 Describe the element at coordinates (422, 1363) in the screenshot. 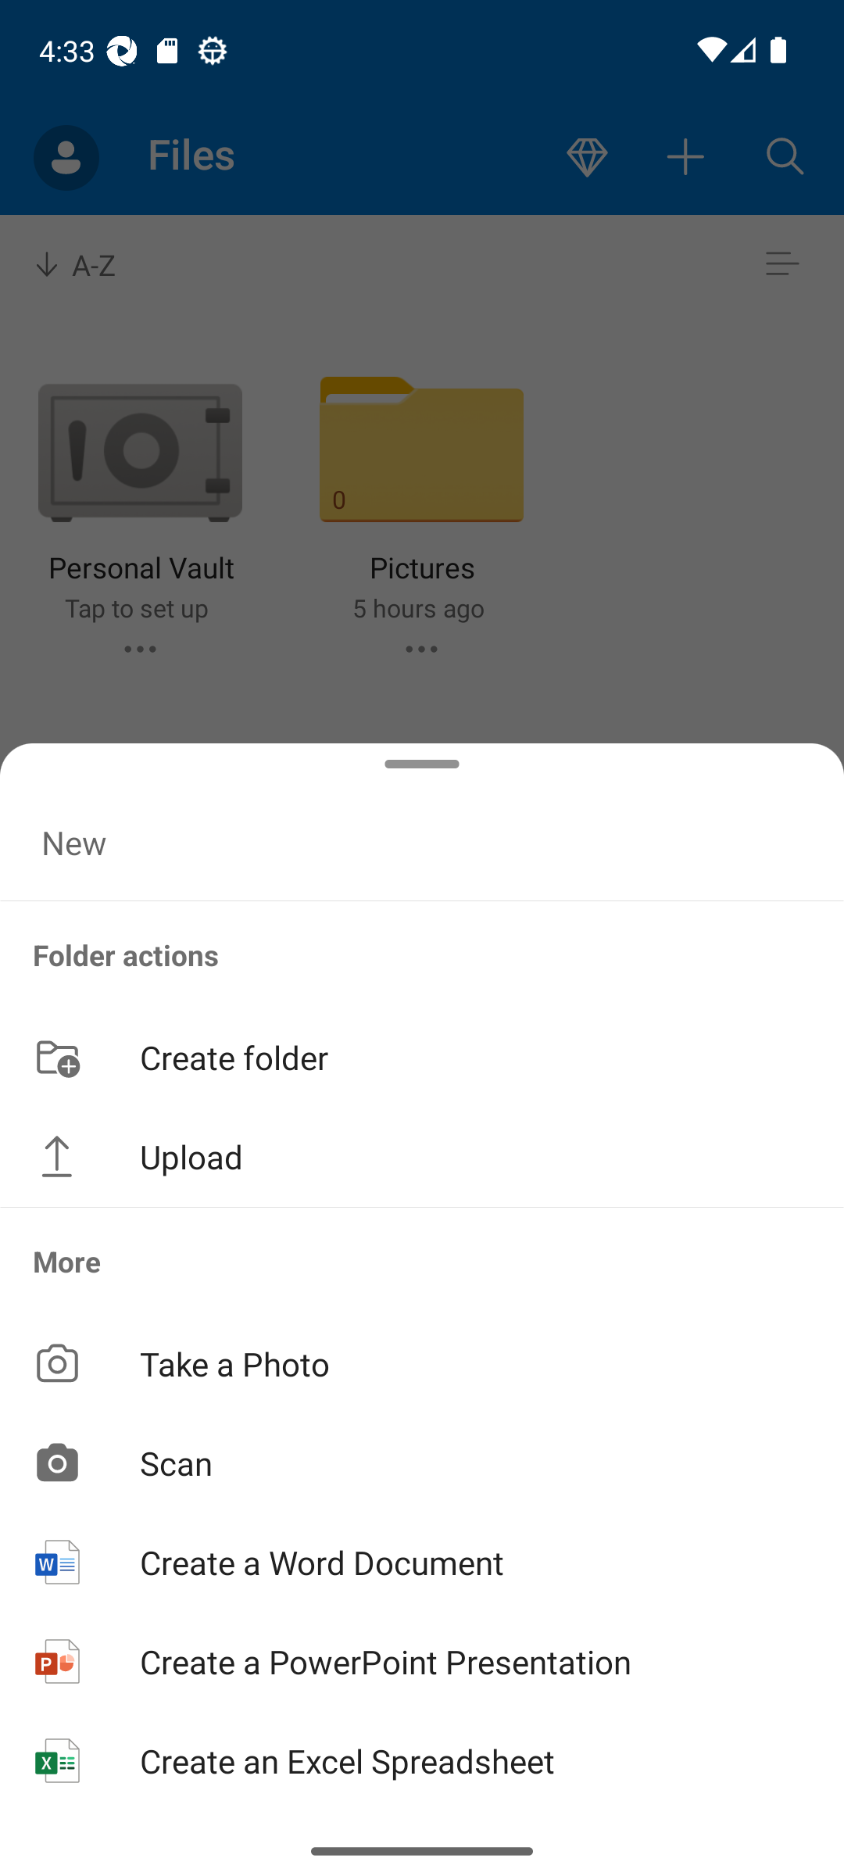

I see `Take a Photo button Take a Photo` at that location.